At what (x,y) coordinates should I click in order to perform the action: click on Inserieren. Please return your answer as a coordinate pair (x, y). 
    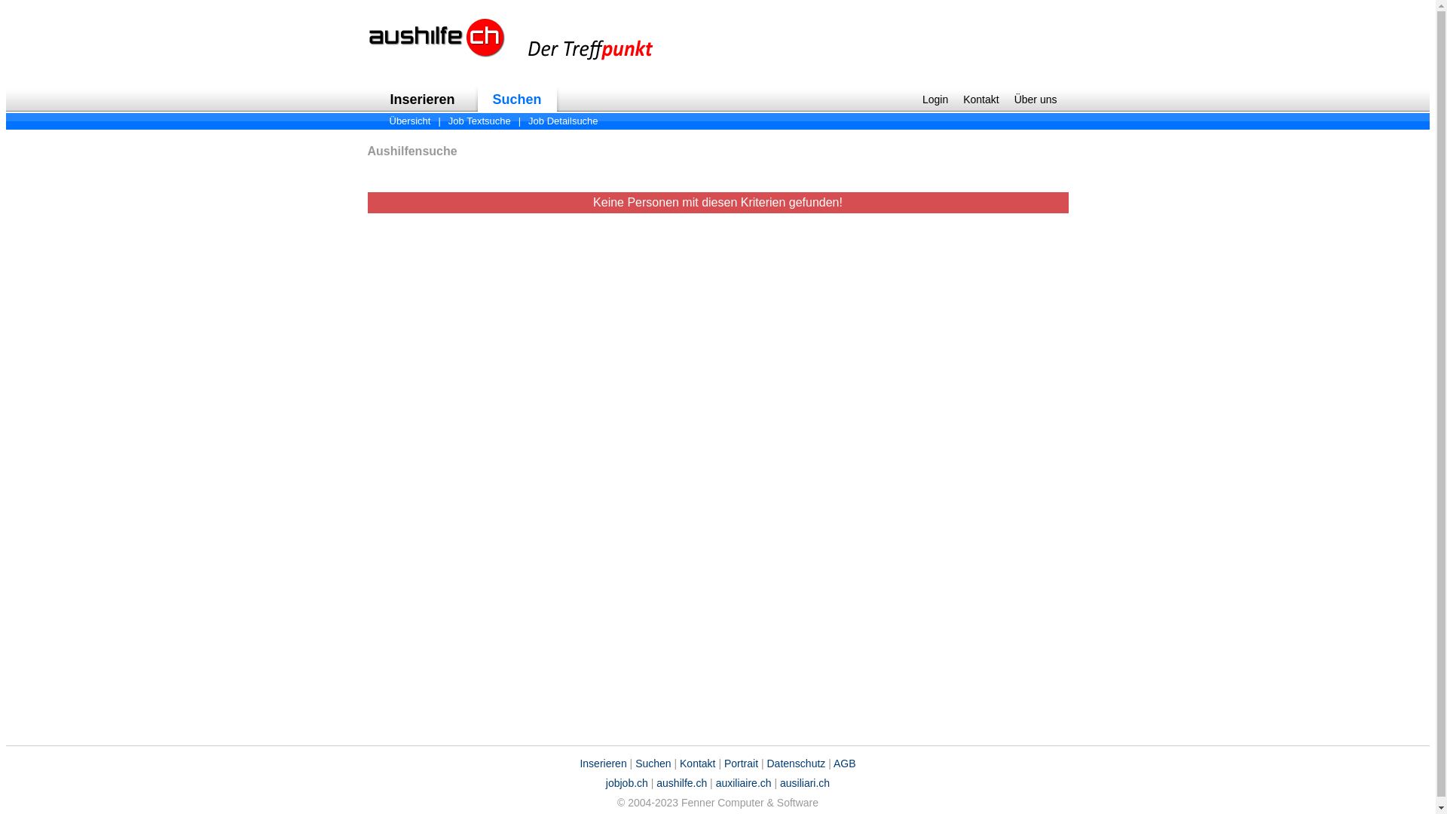
    Looking at the image, I should click on (423, 99).